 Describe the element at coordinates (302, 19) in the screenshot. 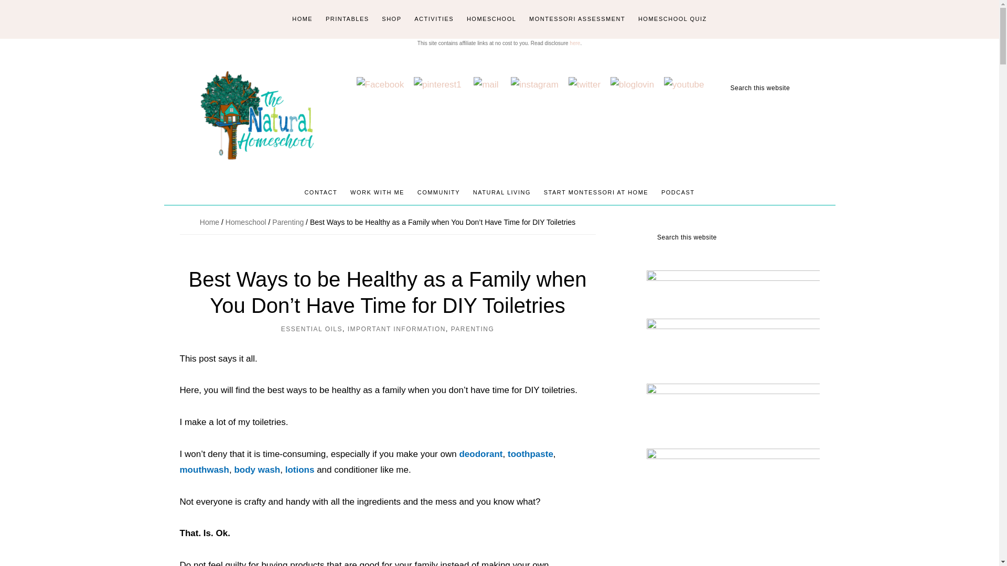

I see `HOME` at that location.